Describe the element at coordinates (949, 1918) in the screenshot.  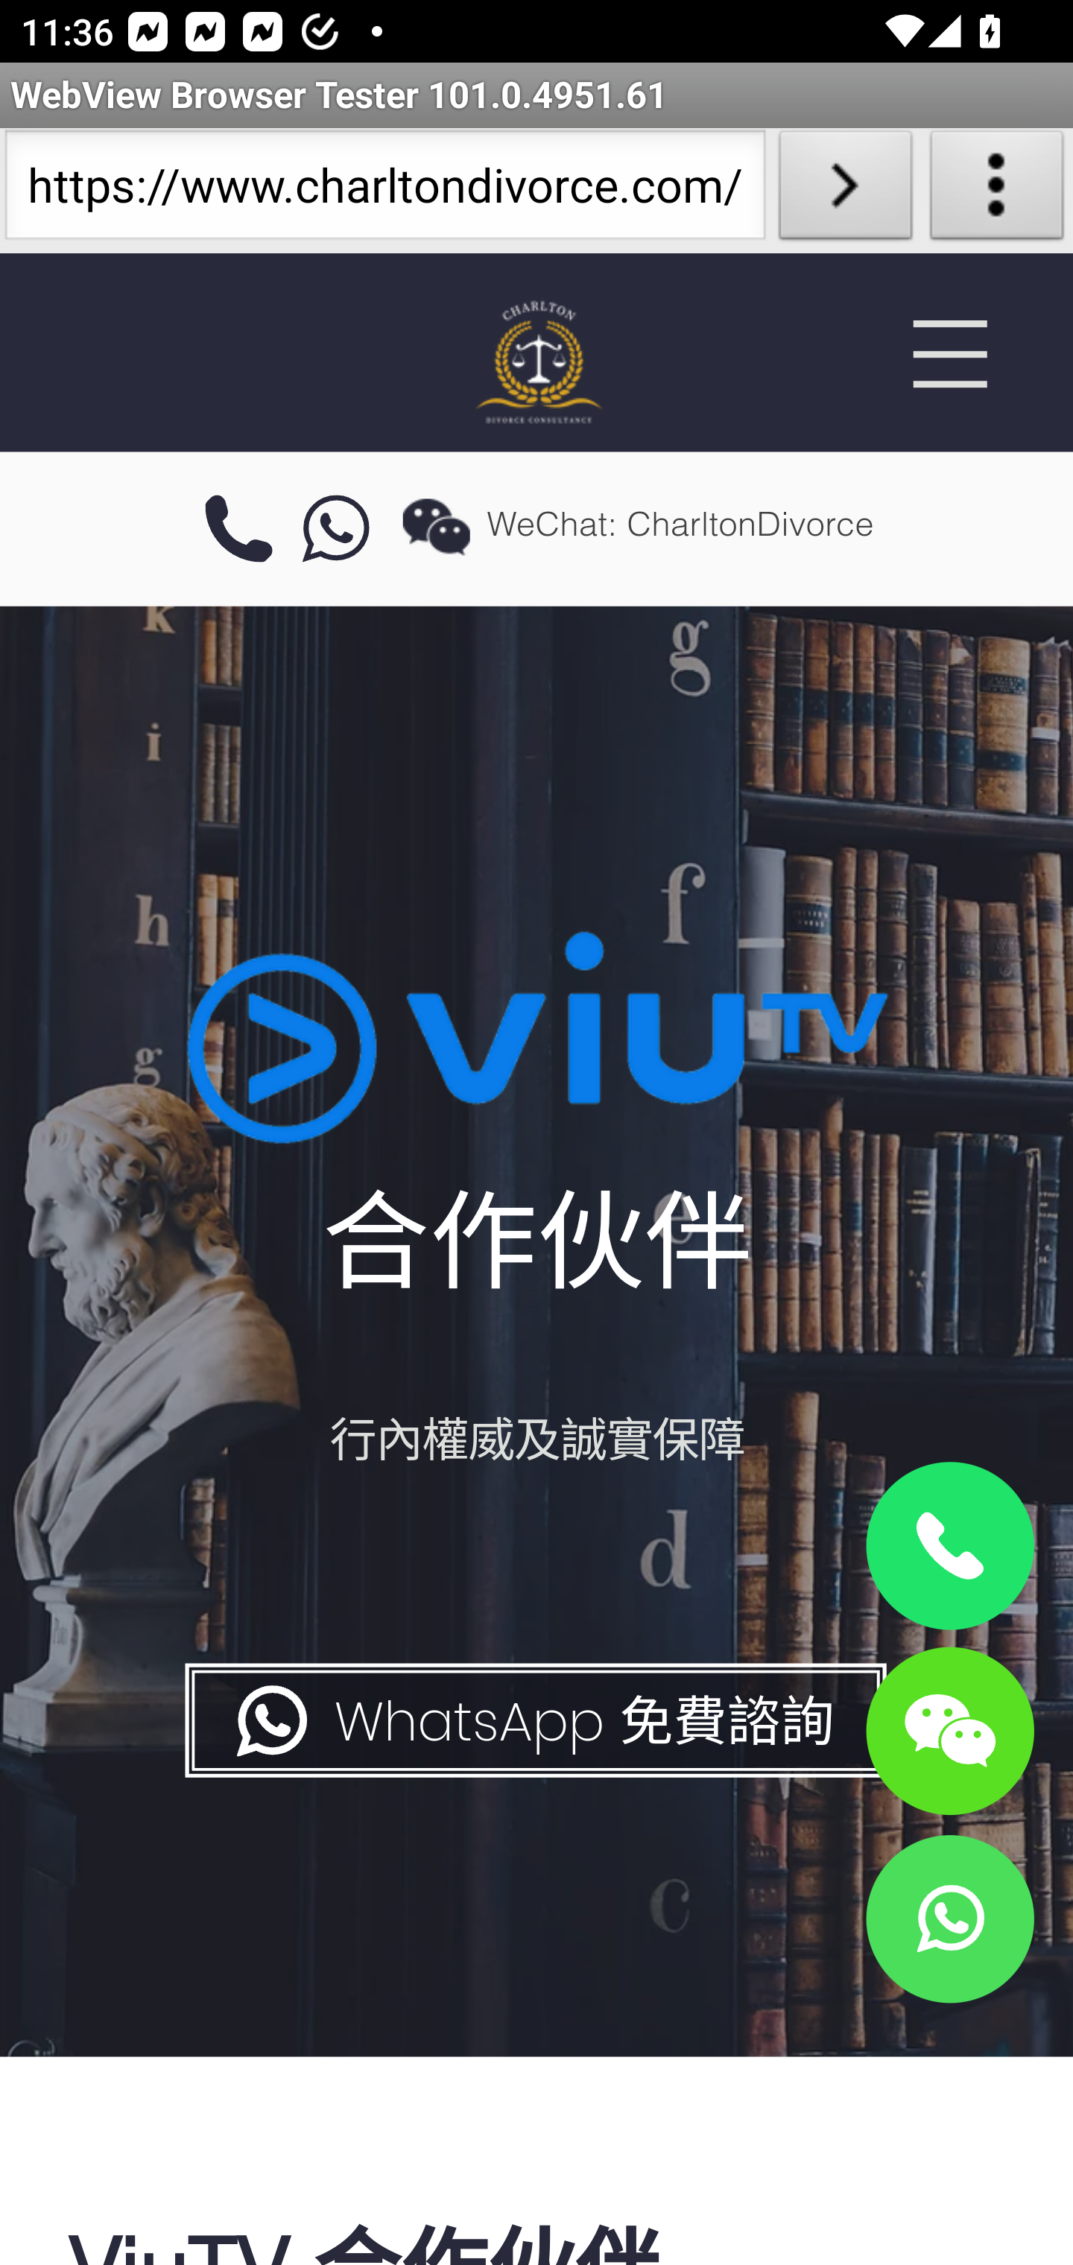
I see `WhatsApp` at that location.